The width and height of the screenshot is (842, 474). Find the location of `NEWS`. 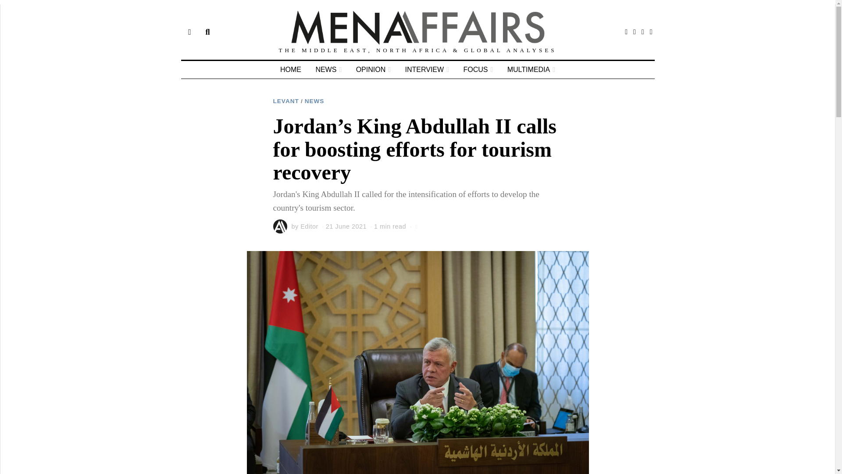

NEWS is located at coordinates (328, 70).